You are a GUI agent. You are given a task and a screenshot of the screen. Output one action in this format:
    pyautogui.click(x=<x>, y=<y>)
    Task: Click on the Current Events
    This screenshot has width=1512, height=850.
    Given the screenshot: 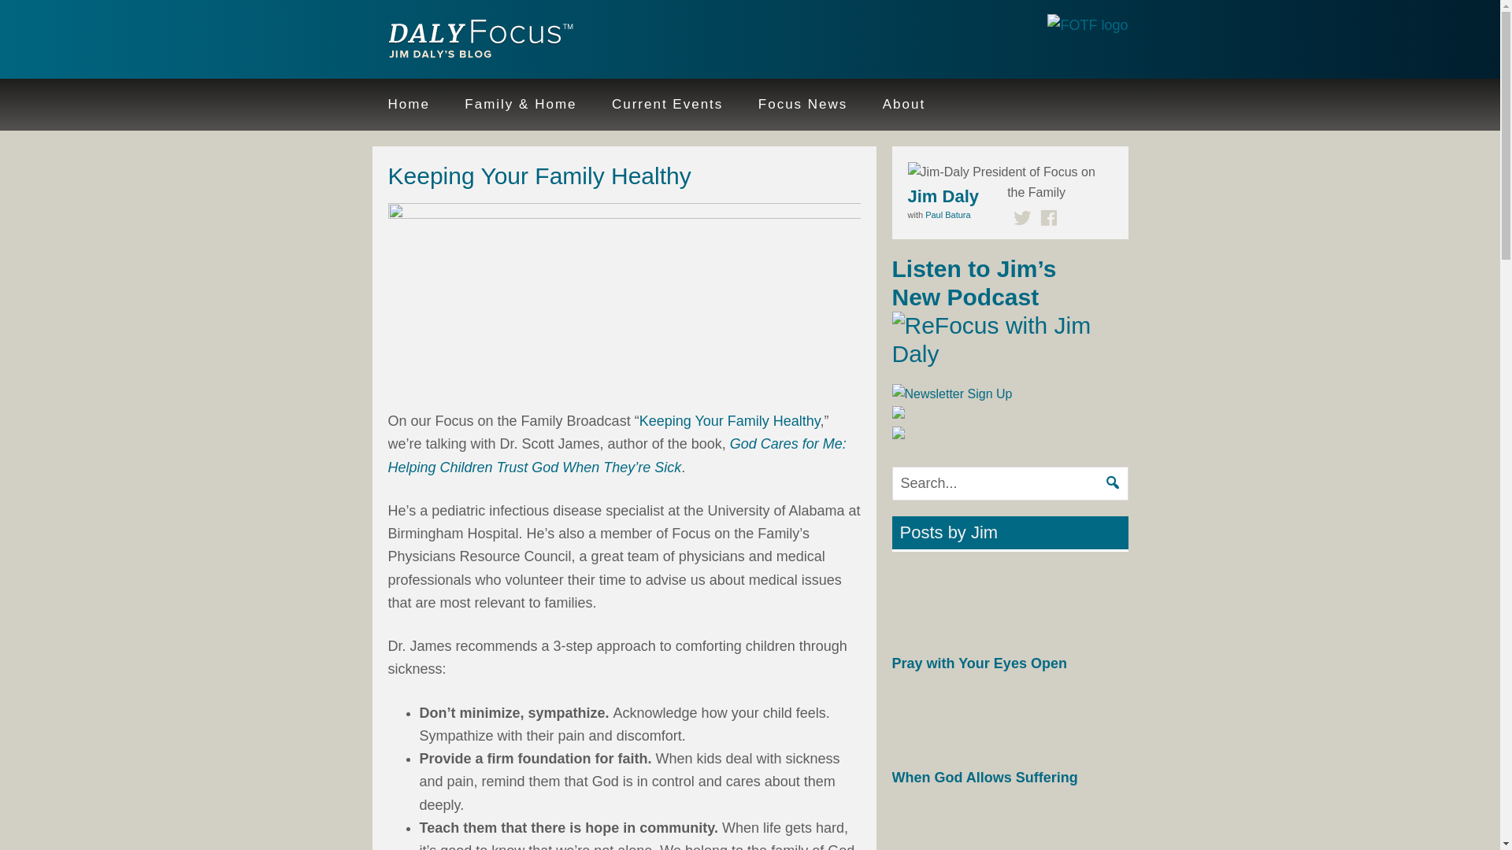 What is the action you would take?
    pyautogui.click(x=667, y=105)
    